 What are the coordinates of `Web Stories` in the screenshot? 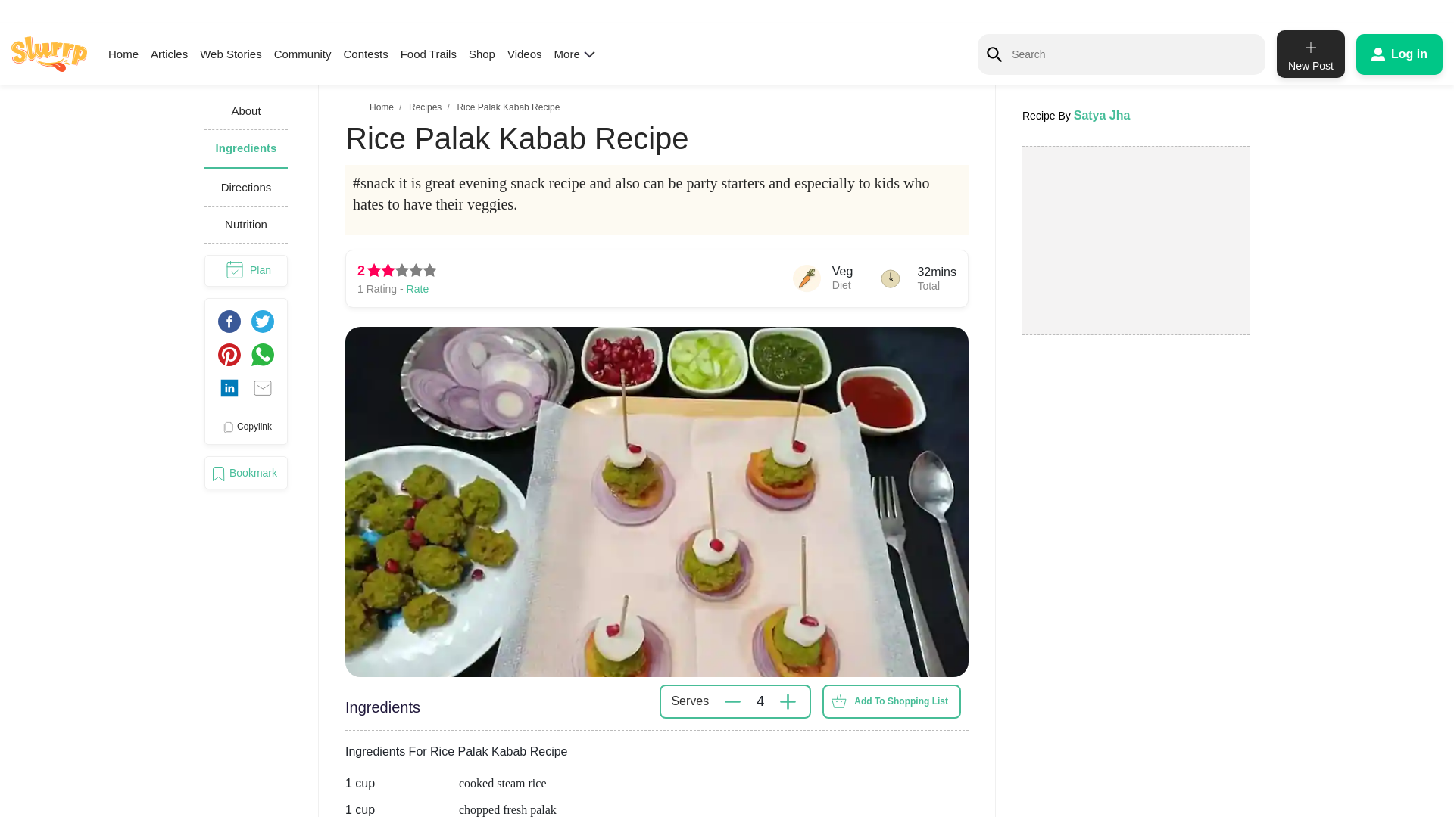 It's located at (230, 53).